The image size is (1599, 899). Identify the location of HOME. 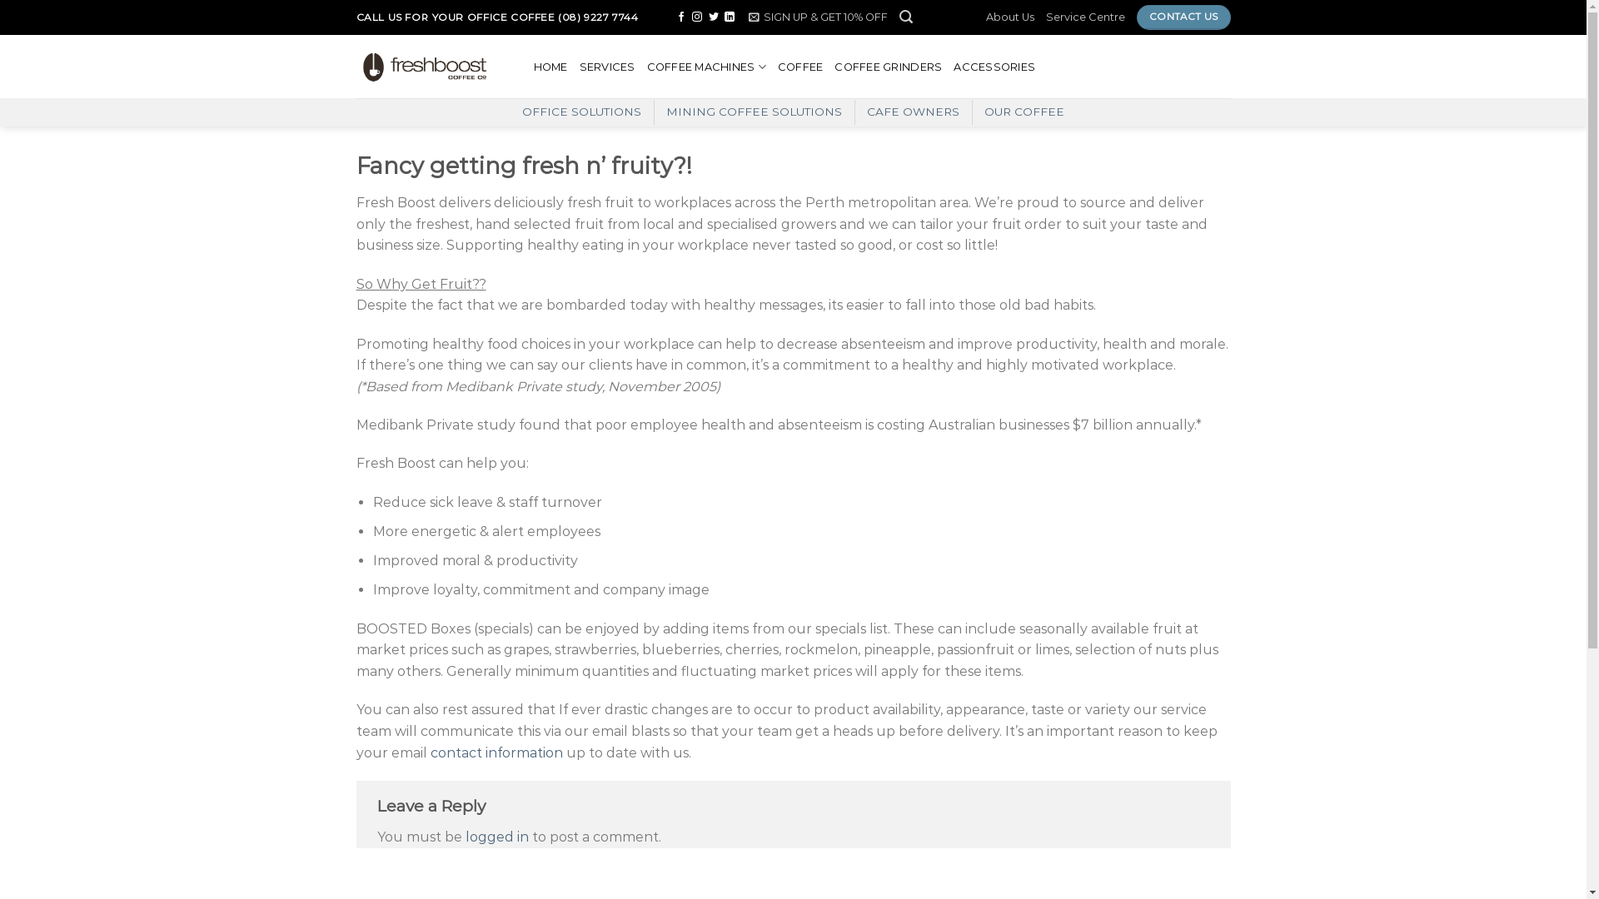
(550, 67).